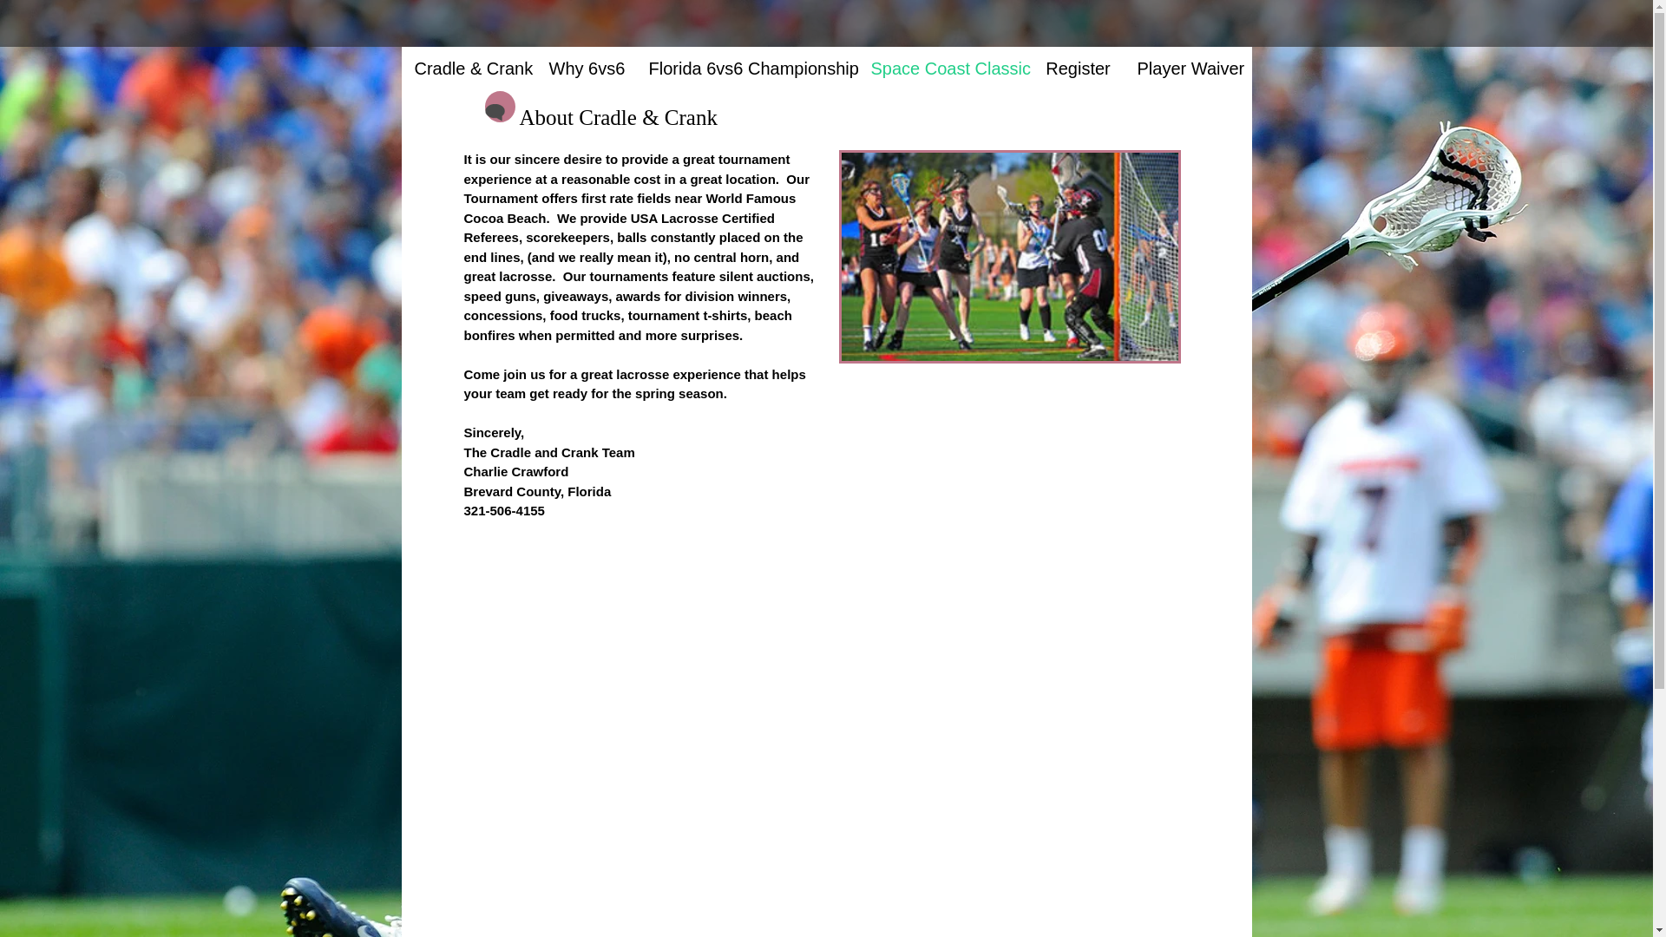 Image resolution: width=1666 pixels, height=937 pixels. What do you see at coordinates (1189, 68) in the screenshot?
I see `Player Waiver` at bounding box center [1189, 68].